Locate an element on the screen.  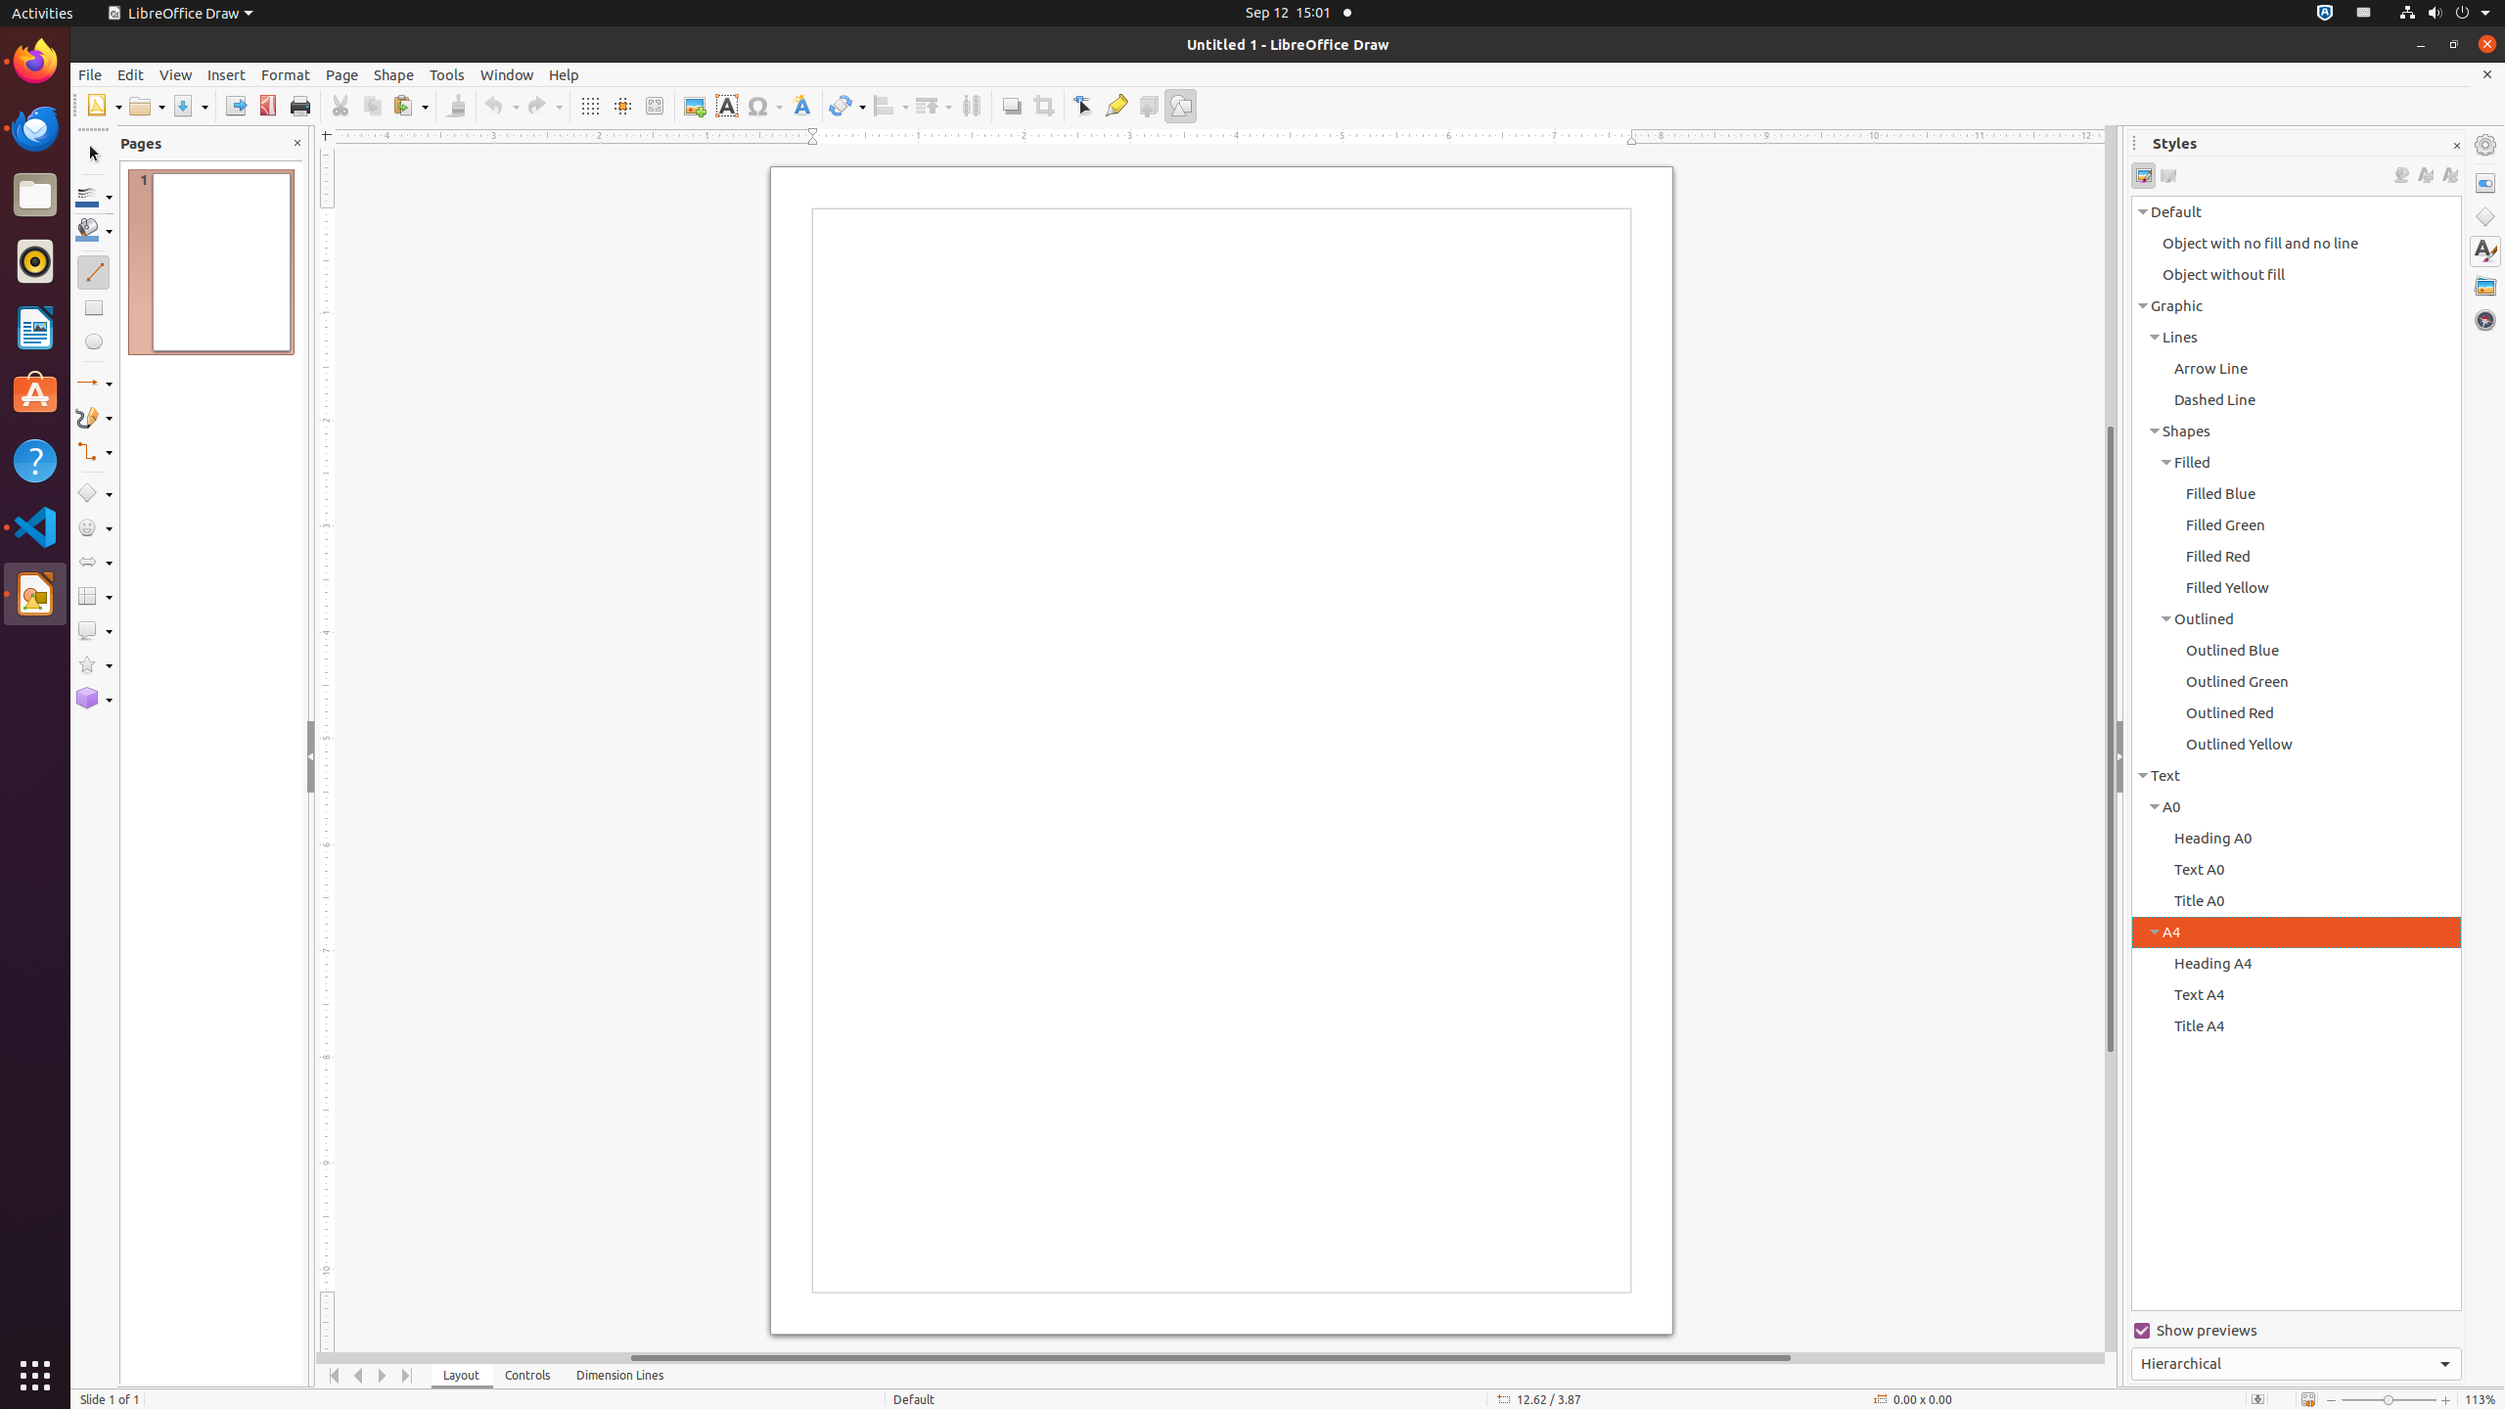
Rhythmbox is located at coordinates (35, 261).